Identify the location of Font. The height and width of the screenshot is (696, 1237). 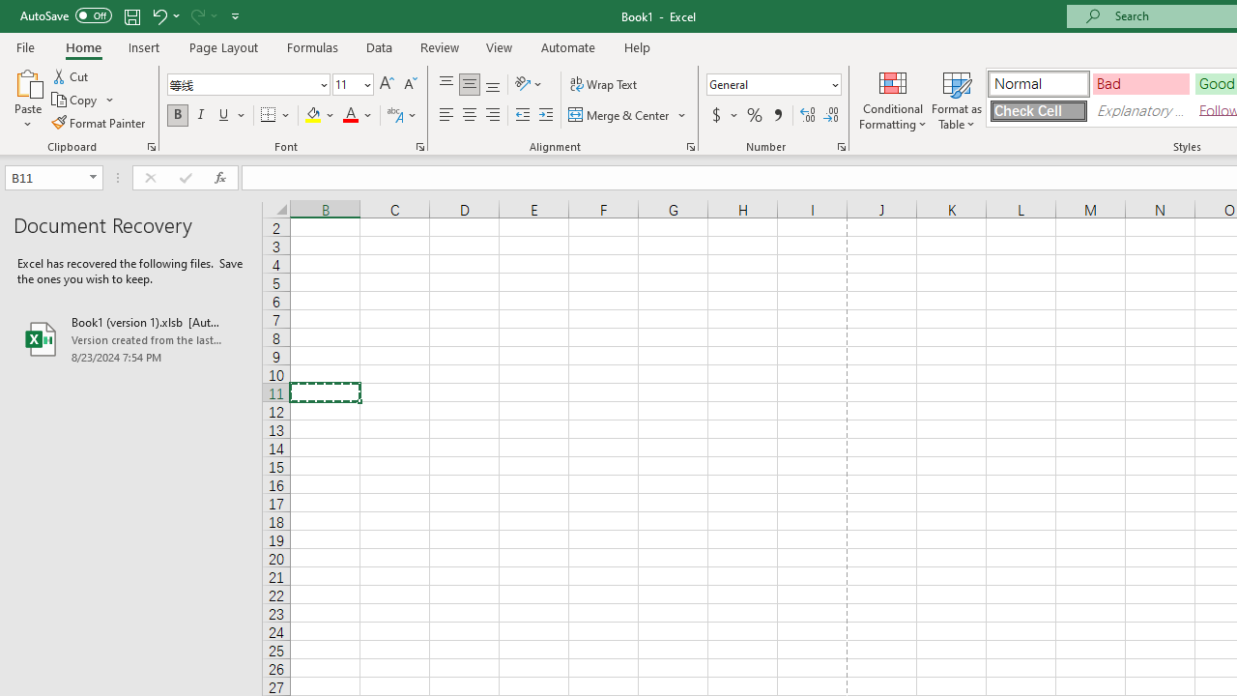
(247, 85).